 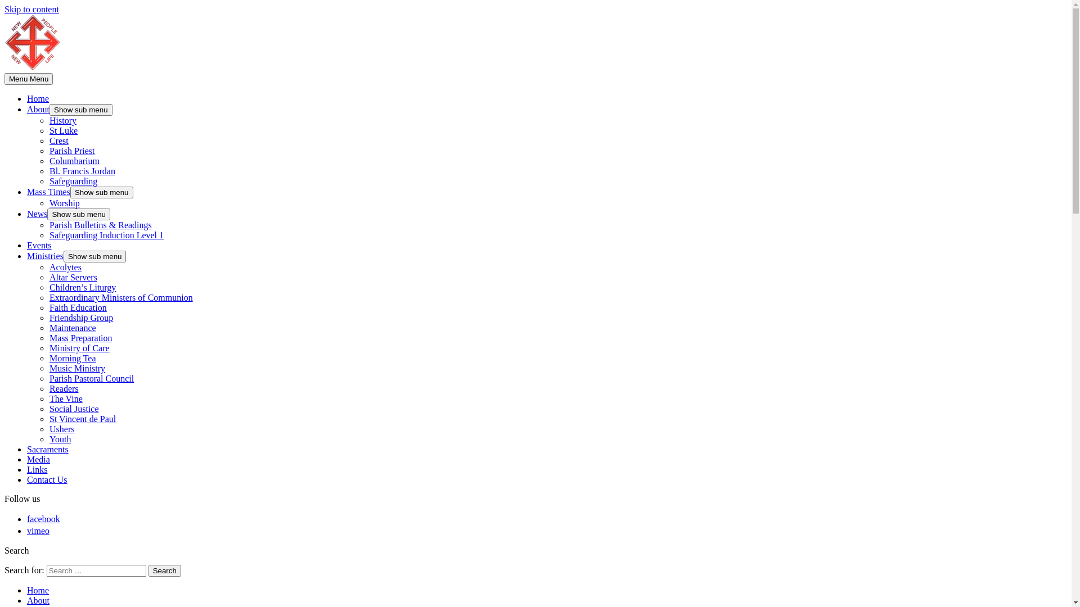 I want to click on Safeguarding Induction Level 1, so click(x=107, y=235).